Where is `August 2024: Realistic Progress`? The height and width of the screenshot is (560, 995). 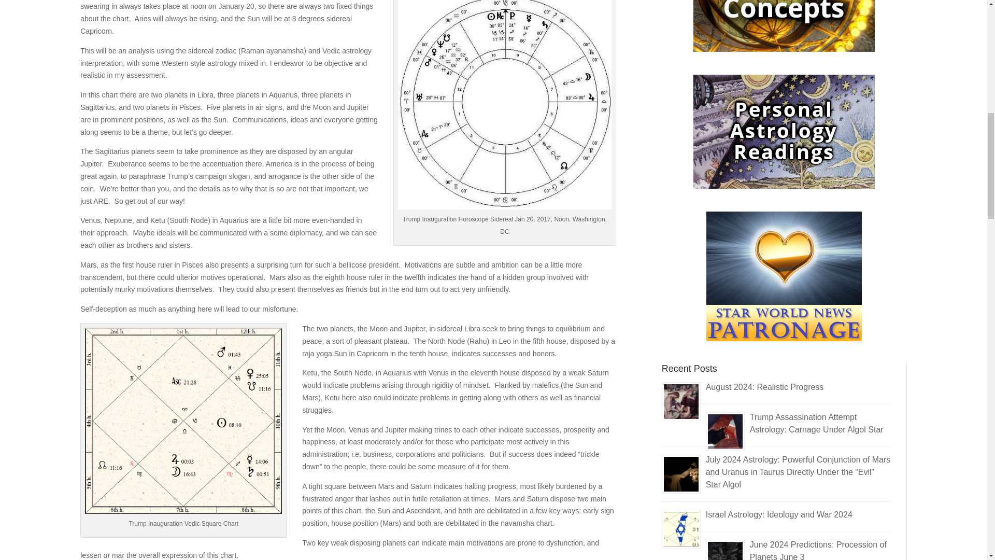 August 2024: Realistic Progress is located at coordinates (764, 387).